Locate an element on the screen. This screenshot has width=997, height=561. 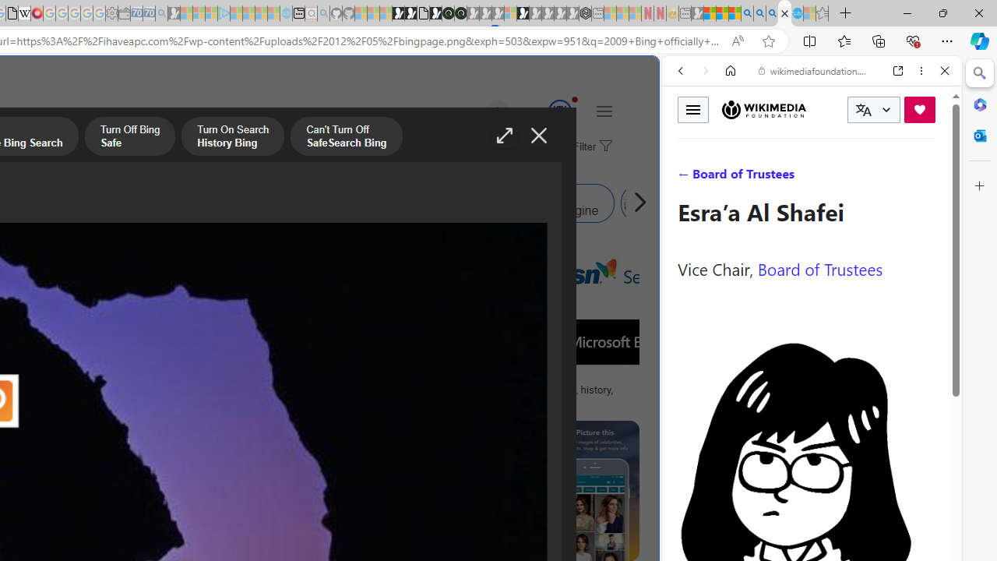
Tabs you've opened is located at coordinates (215, 207).